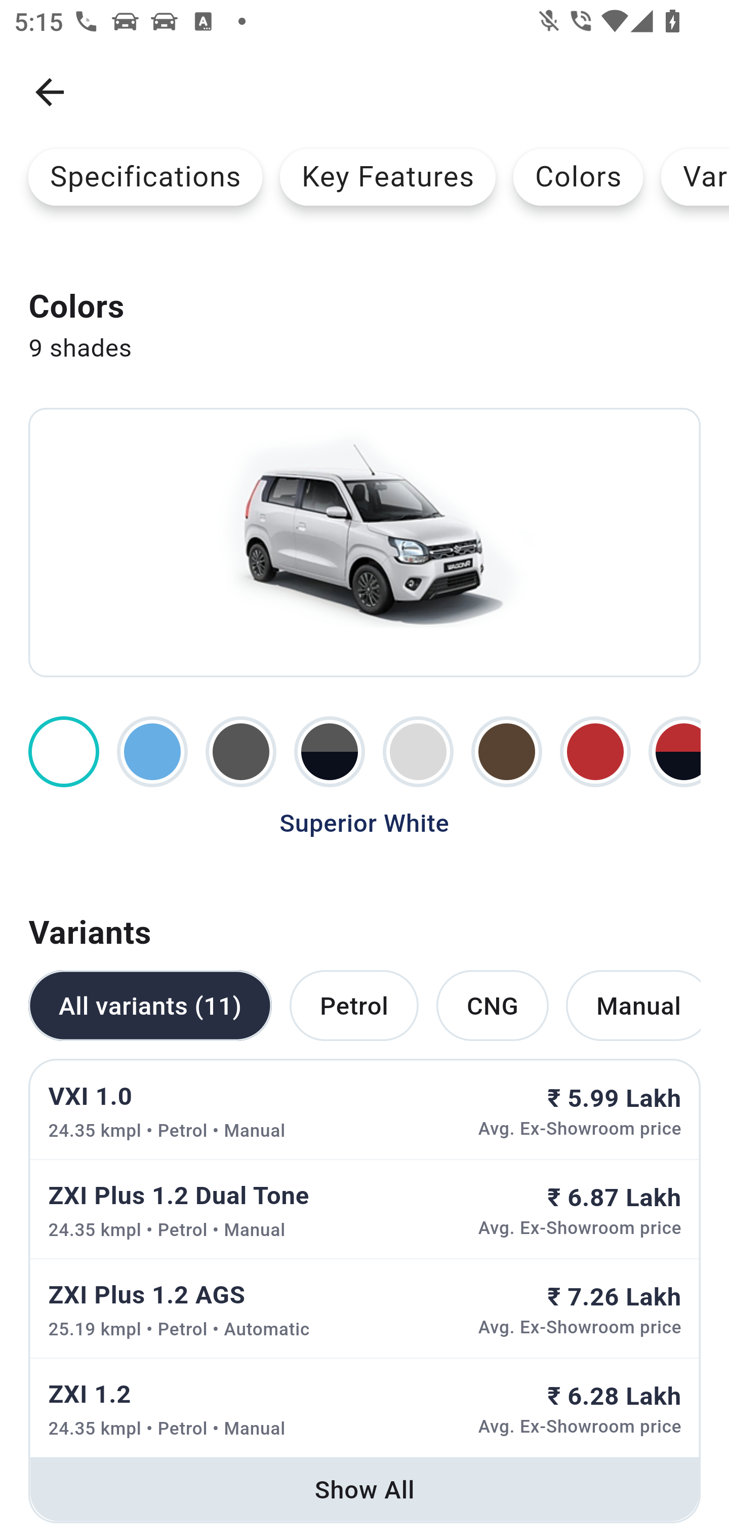 The image size is (729, 1540). What do you see at coordinates (633, 1006) in the screenshot?
I see `Manual` at bounding box center [633, 1006].